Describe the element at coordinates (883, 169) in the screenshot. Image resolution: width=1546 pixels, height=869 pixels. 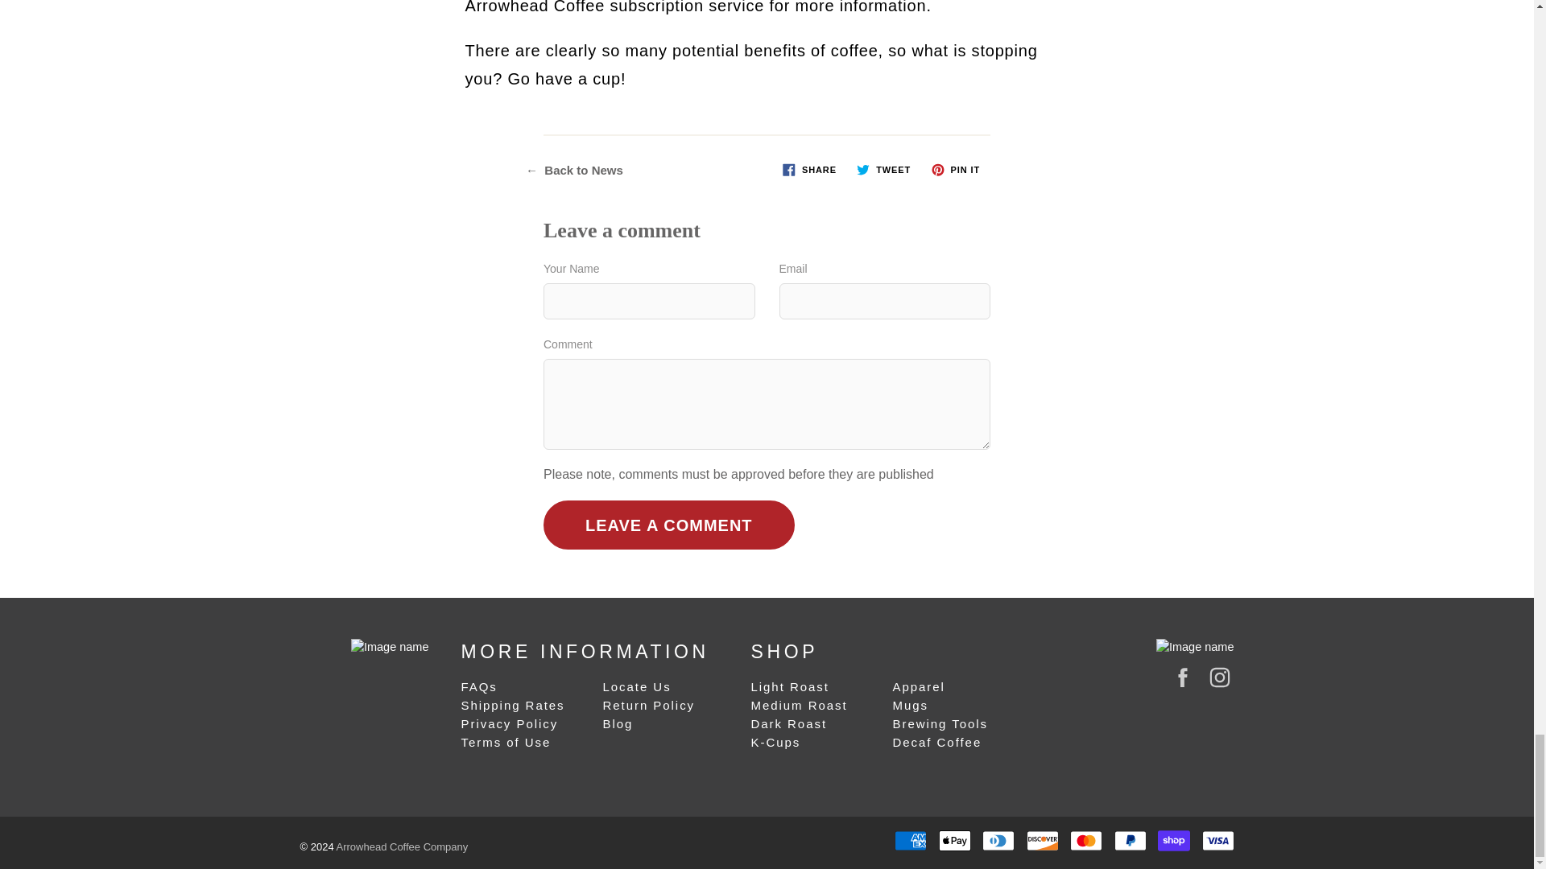
I see `Tweet on Twitter` at that location.